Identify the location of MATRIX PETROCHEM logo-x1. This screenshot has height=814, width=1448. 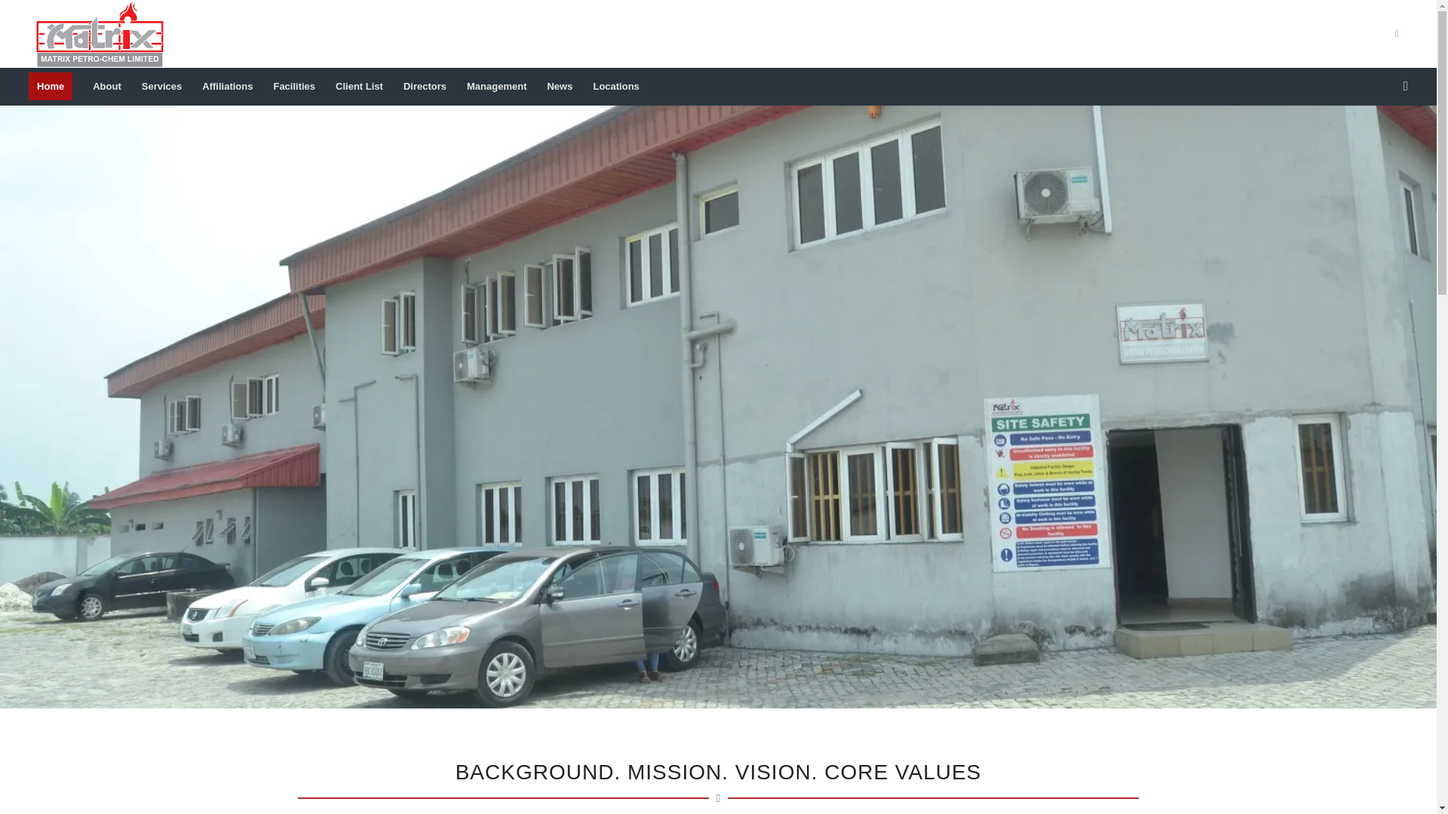
(103, 33).